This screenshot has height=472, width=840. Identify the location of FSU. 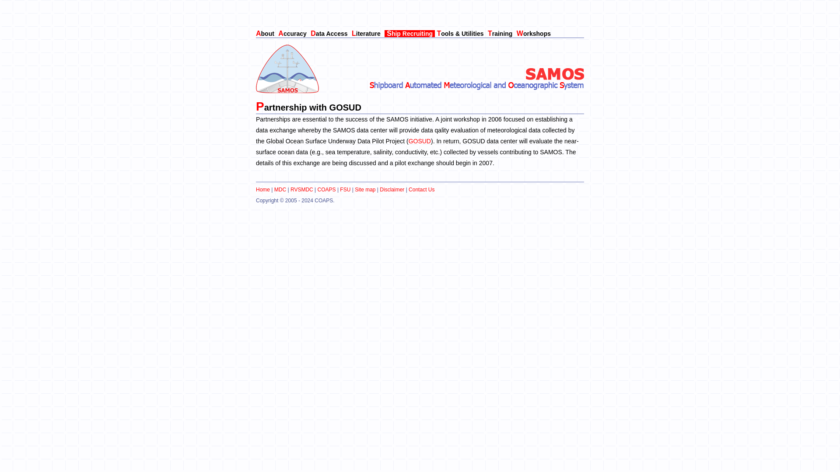
(345, 189).